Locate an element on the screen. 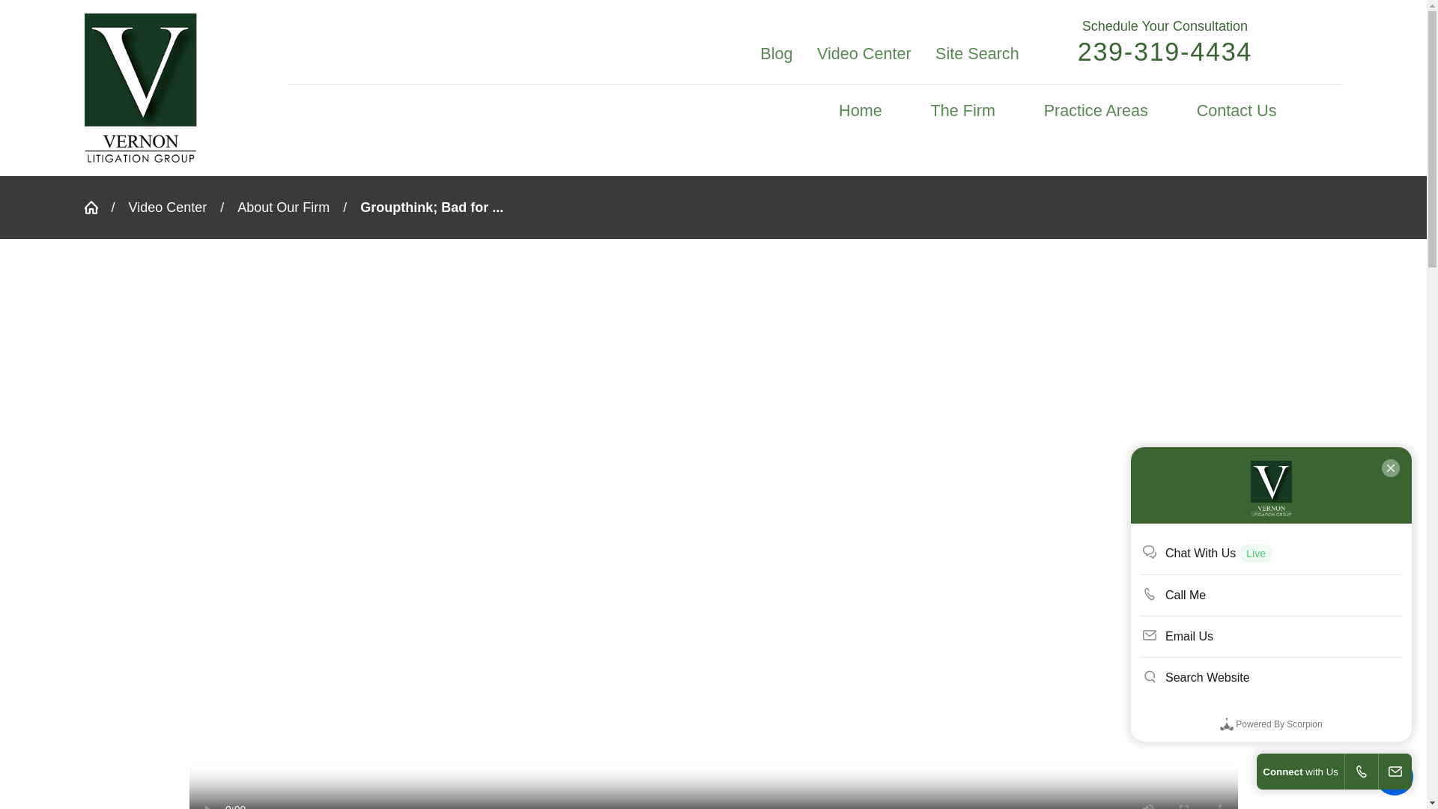 The image size is (1438, 809). Blog is located at coordinates (776, 54).